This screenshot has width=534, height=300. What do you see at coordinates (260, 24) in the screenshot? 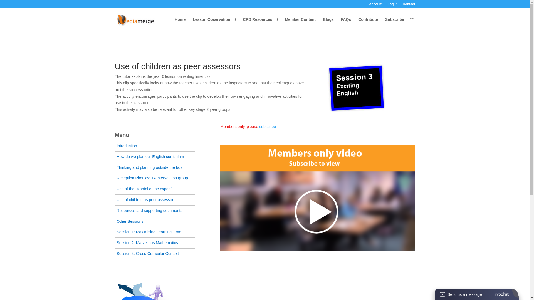
I see `CPD Resources` at bounding box center [260, 24].